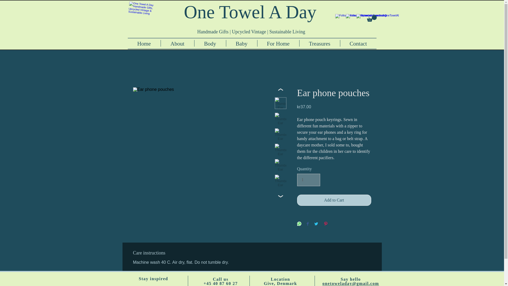  What do you see at coordinates (210, 43) in the screenshot?
I see `Body` at bounding box center [210, 43].